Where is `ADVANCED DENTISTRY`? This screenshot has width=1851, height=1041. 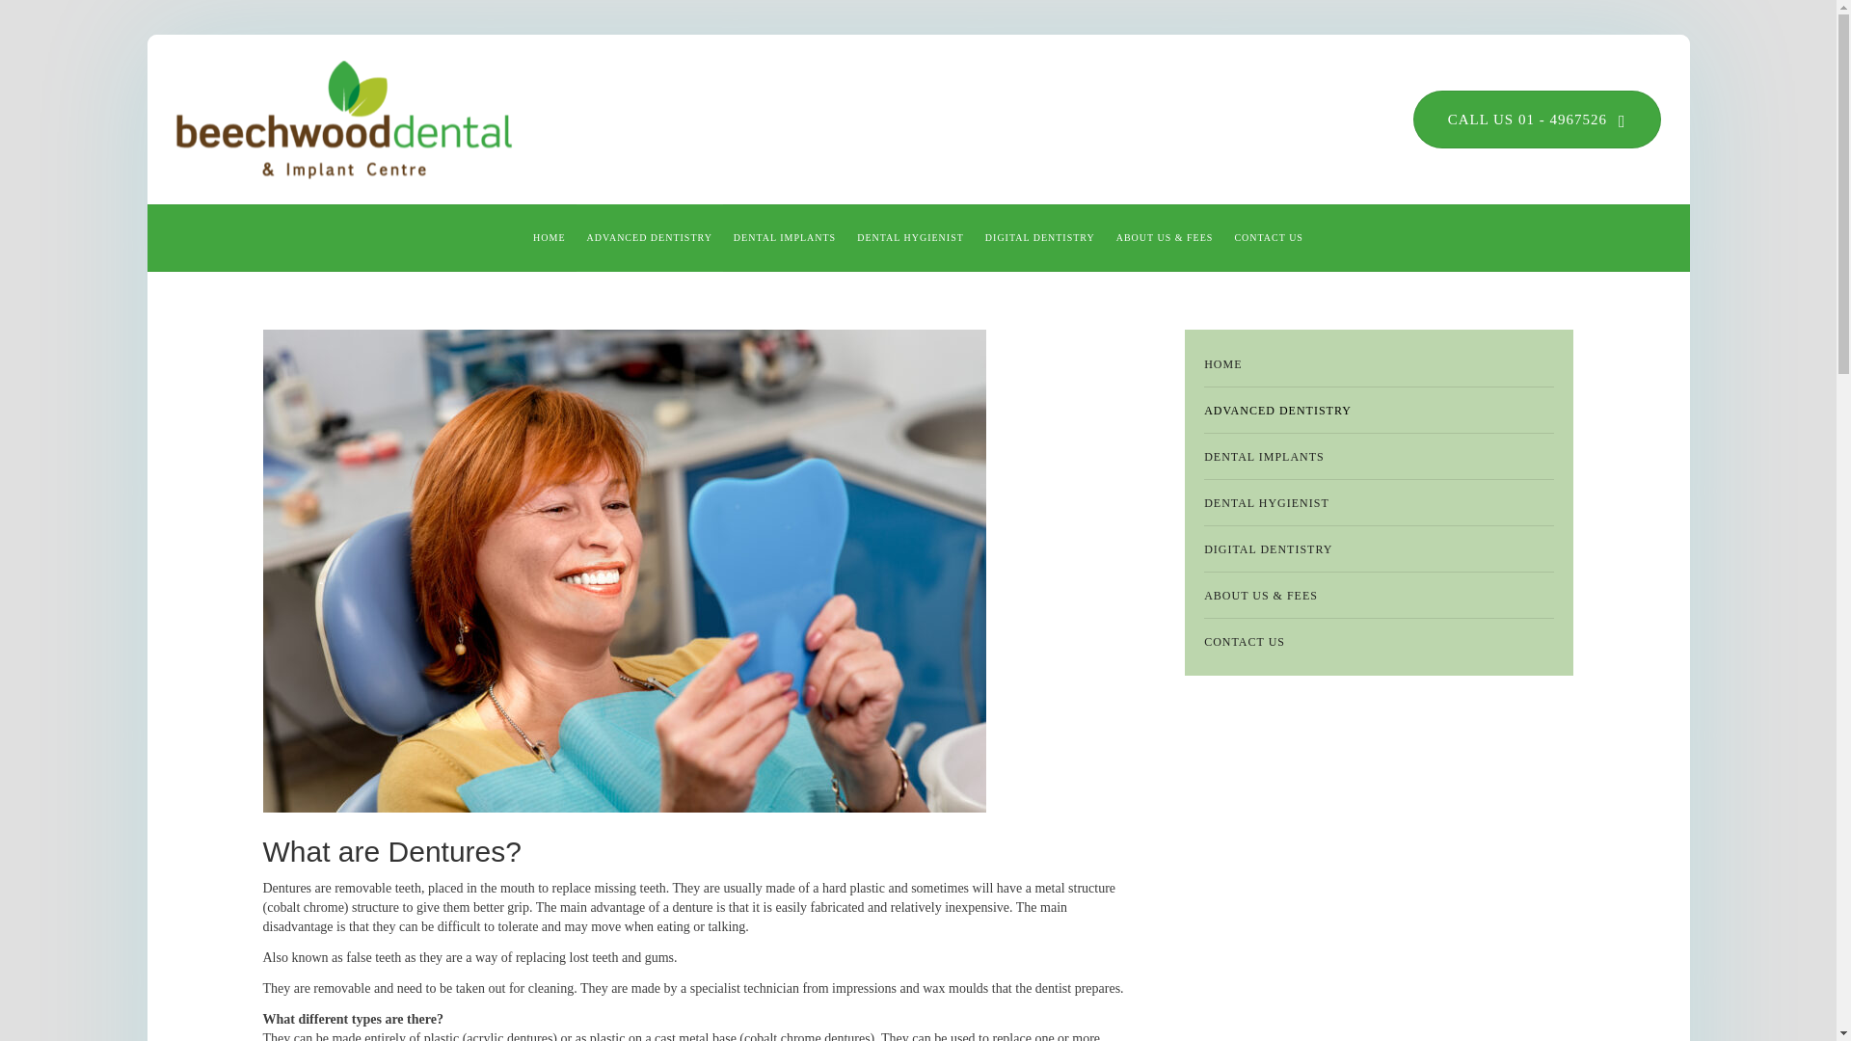
ADVANCED DENTISTRY is located at coordinates (650, 237).